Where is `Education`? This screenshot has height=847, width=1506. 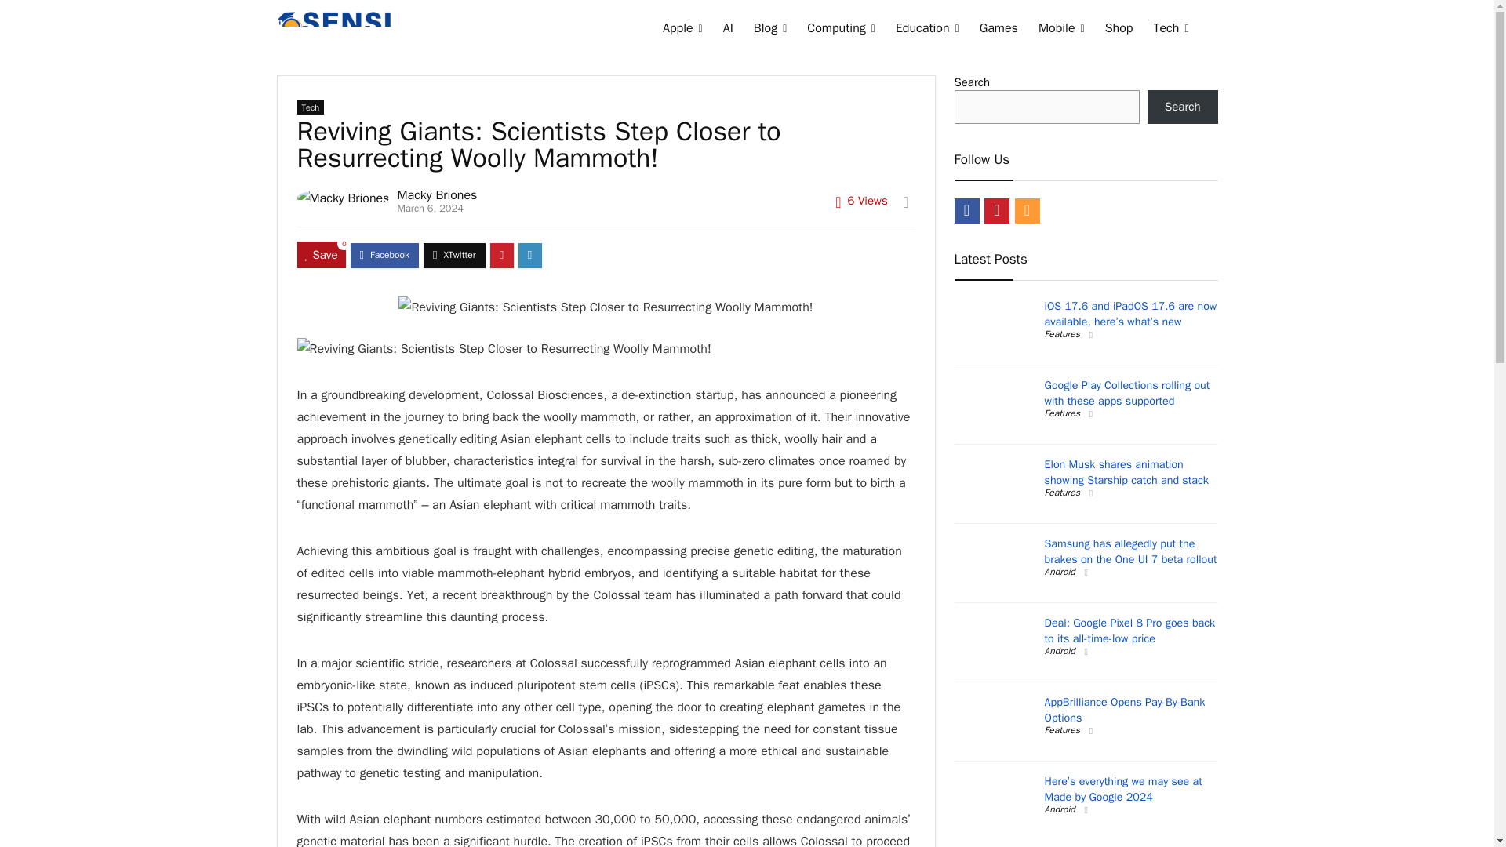
Education is located at coordinates (927, 30).